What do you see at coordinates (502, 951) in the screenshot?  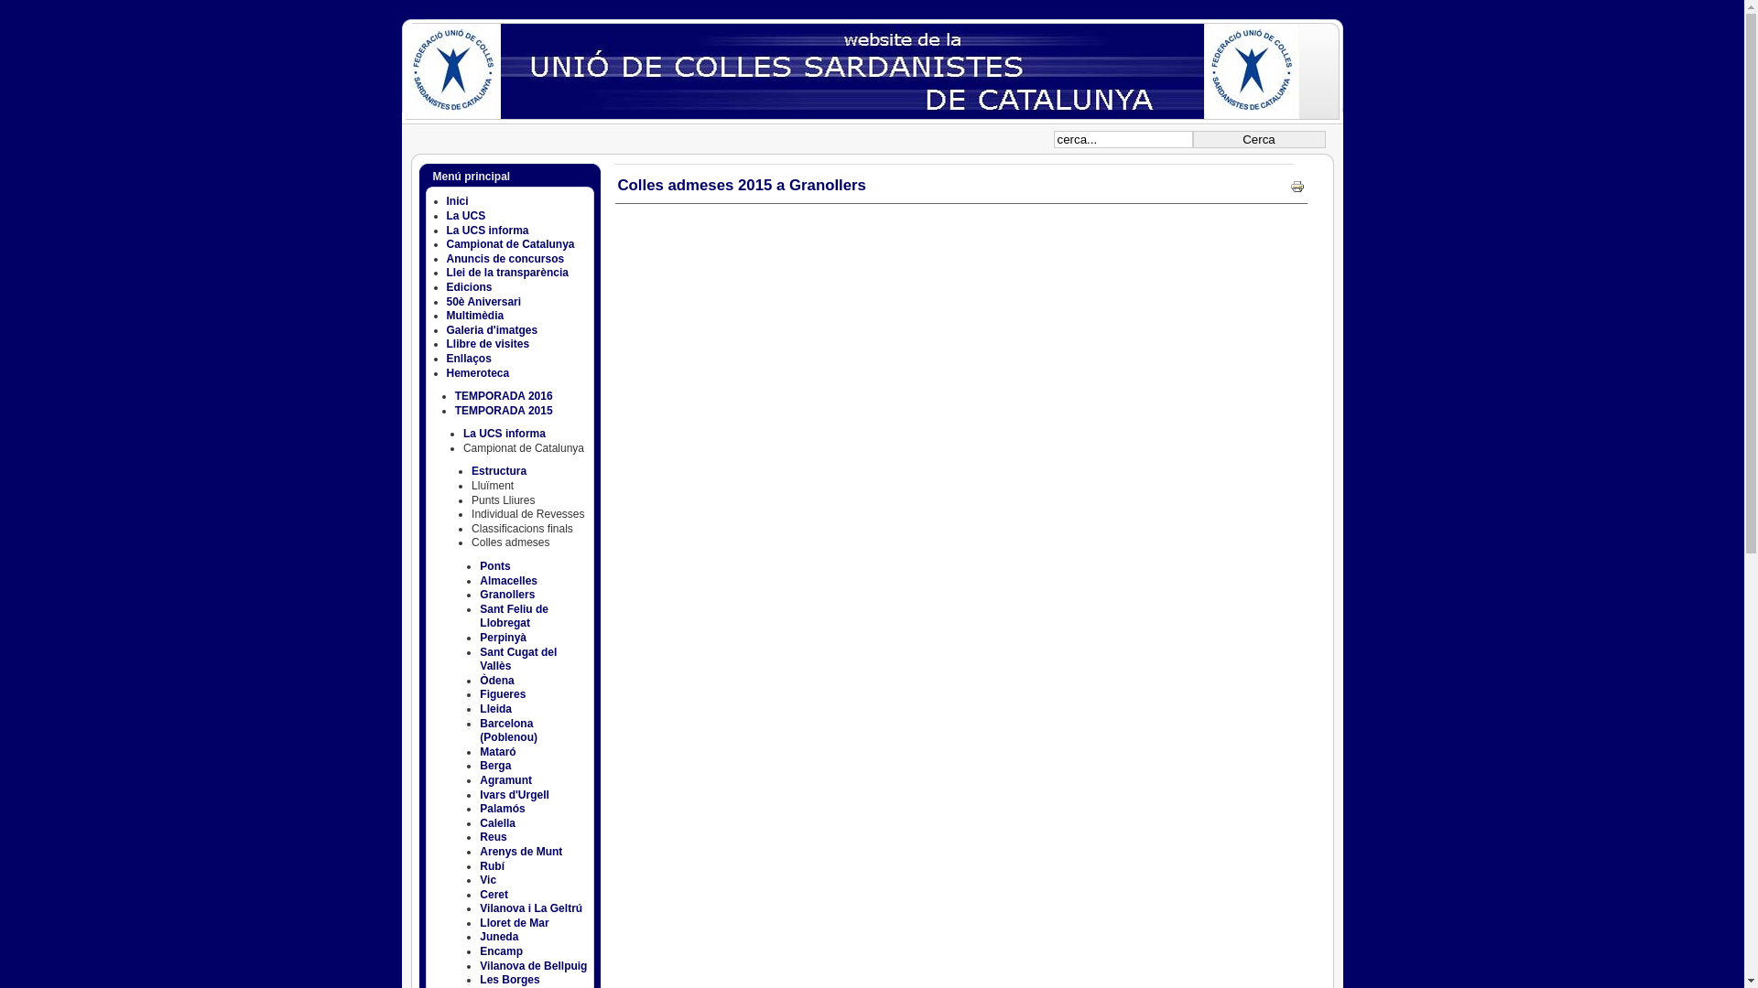 I see `Encamp` at bounding box center [502, 951].